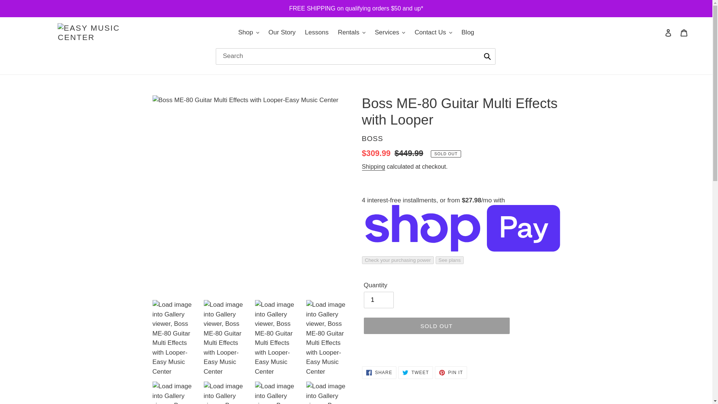 Image resolution: width=718 pixels, height=404 pixels. I want to click on Shop, so click(248, 32).